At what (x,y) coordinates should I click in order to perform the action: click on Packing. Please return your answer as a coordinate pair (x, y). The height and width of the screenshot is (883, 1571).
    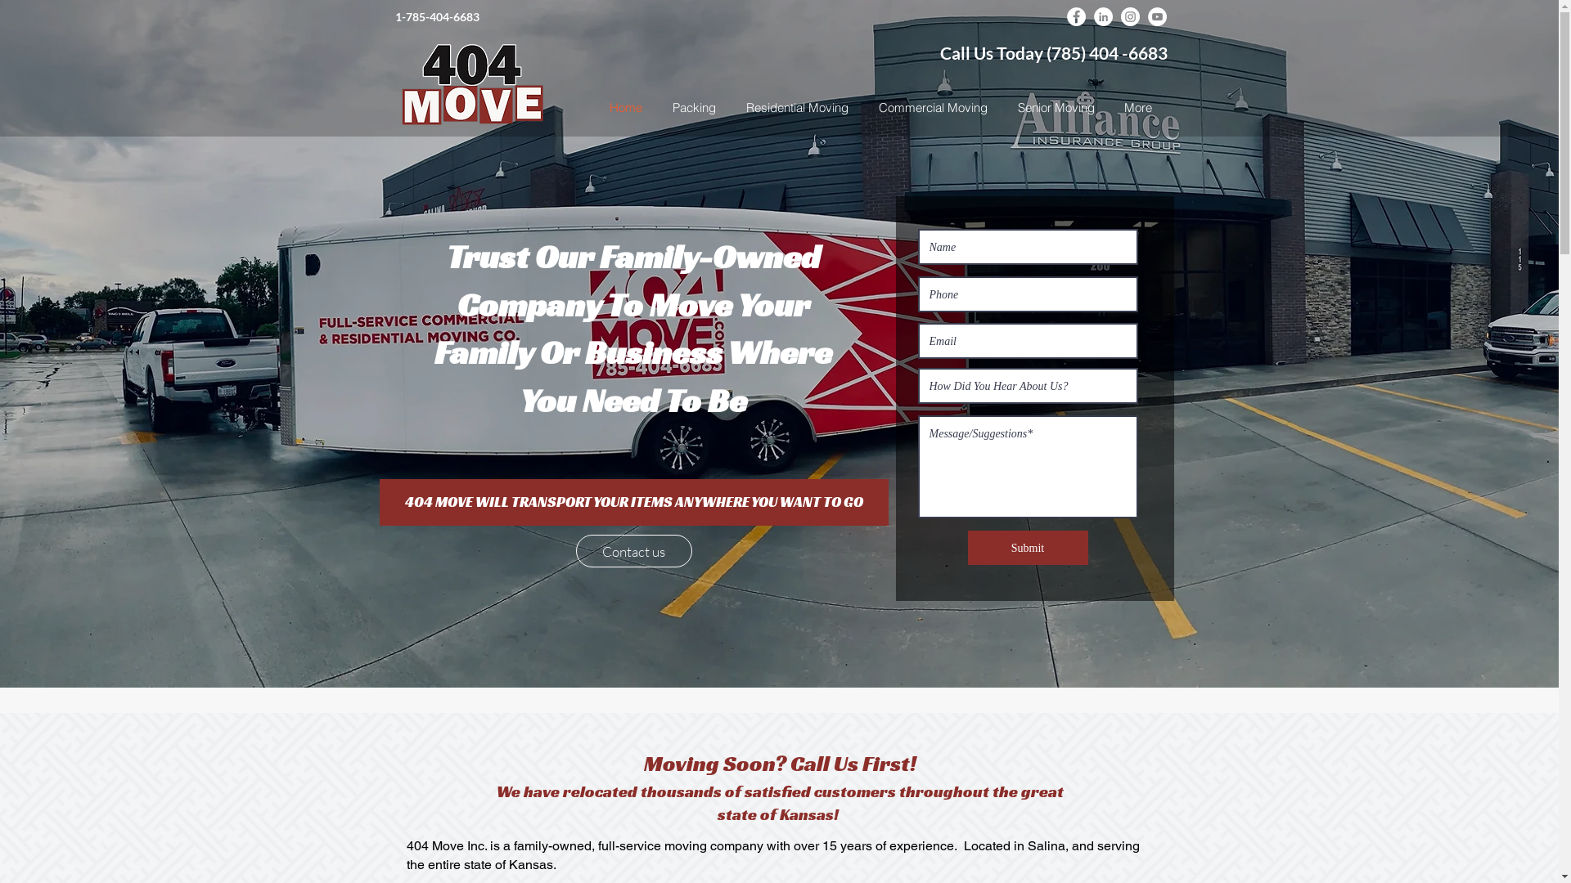
    Looking at the image, I should click on (695, 105).